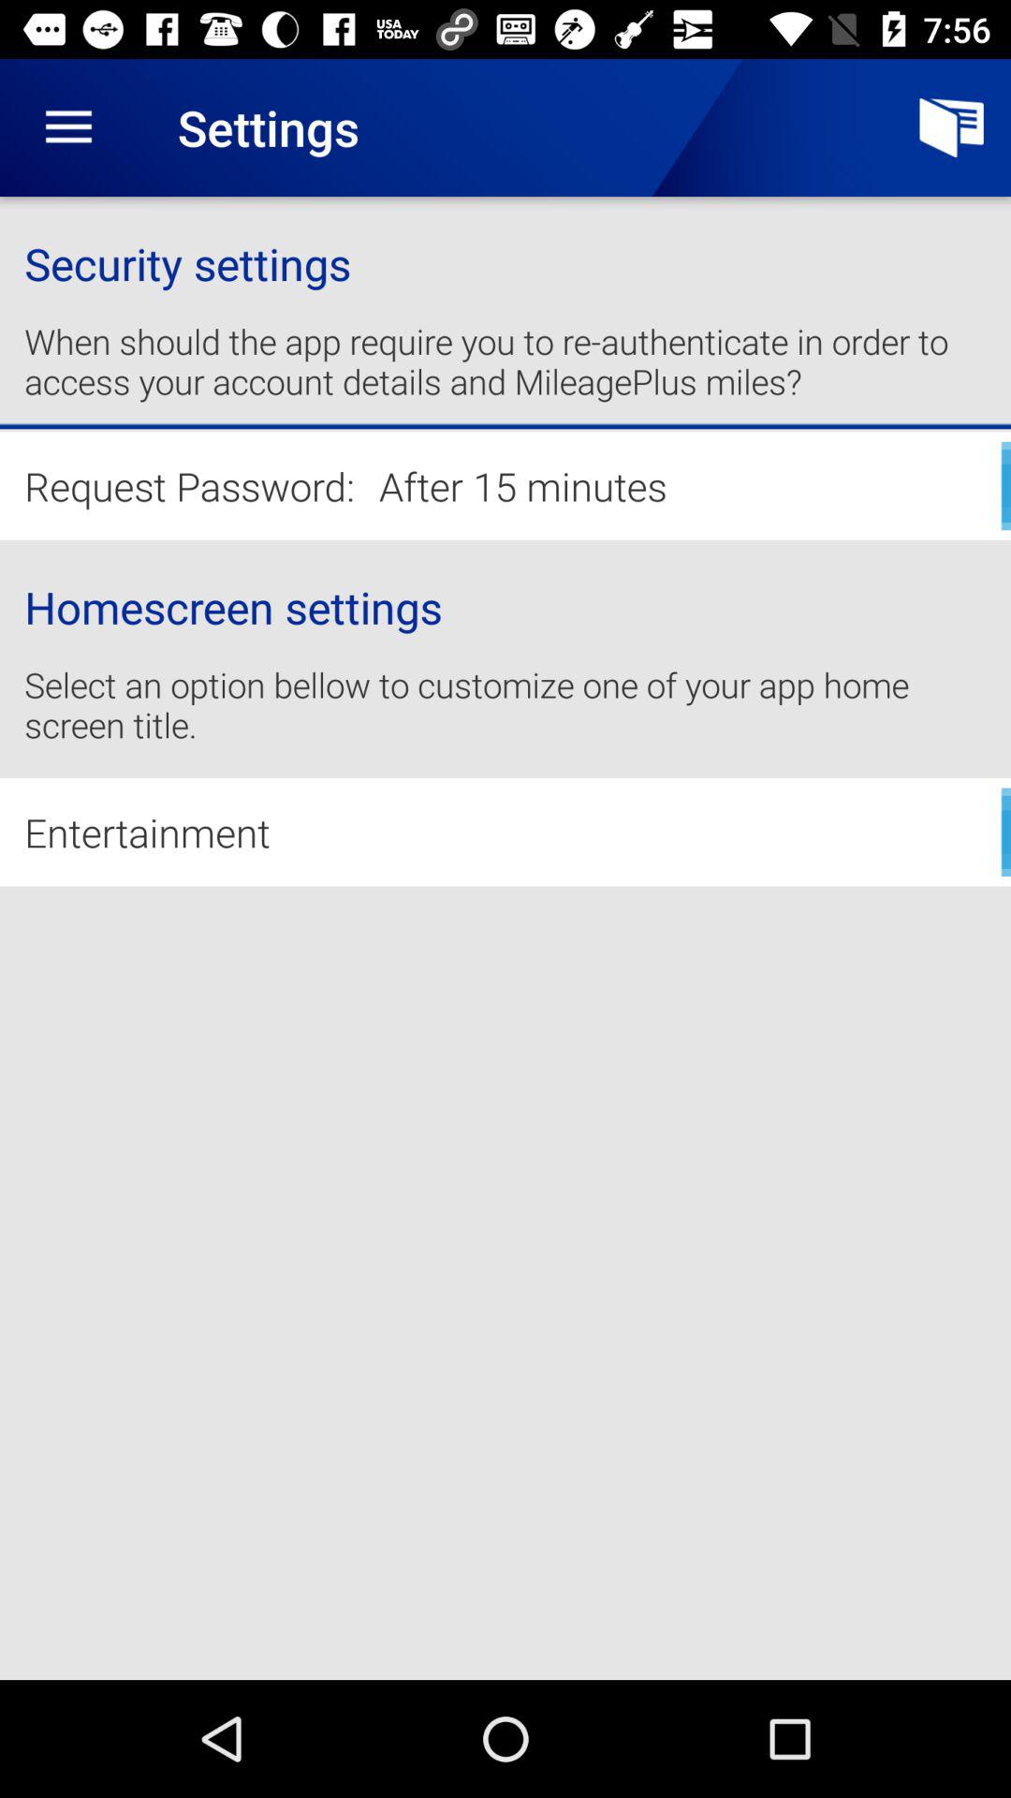  Describe the element at coordinates (68, 127) in the screenshot. I see `select item above security settings item` at that location.